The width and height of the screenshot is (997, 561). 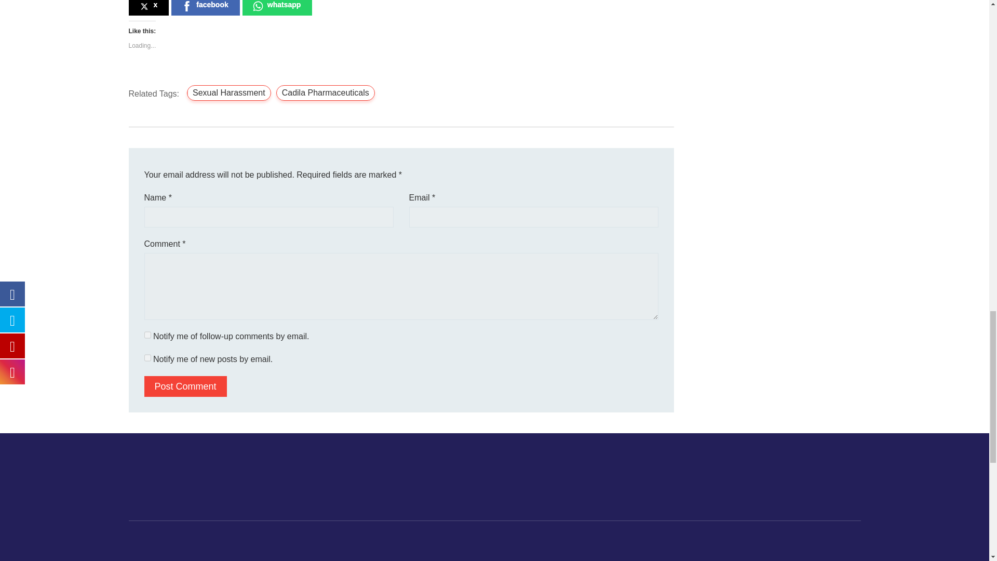 What do you see at coordinates (229, 93) in the screenshot?
I see `Coronavirus in India` at bounding box center [229, 93].